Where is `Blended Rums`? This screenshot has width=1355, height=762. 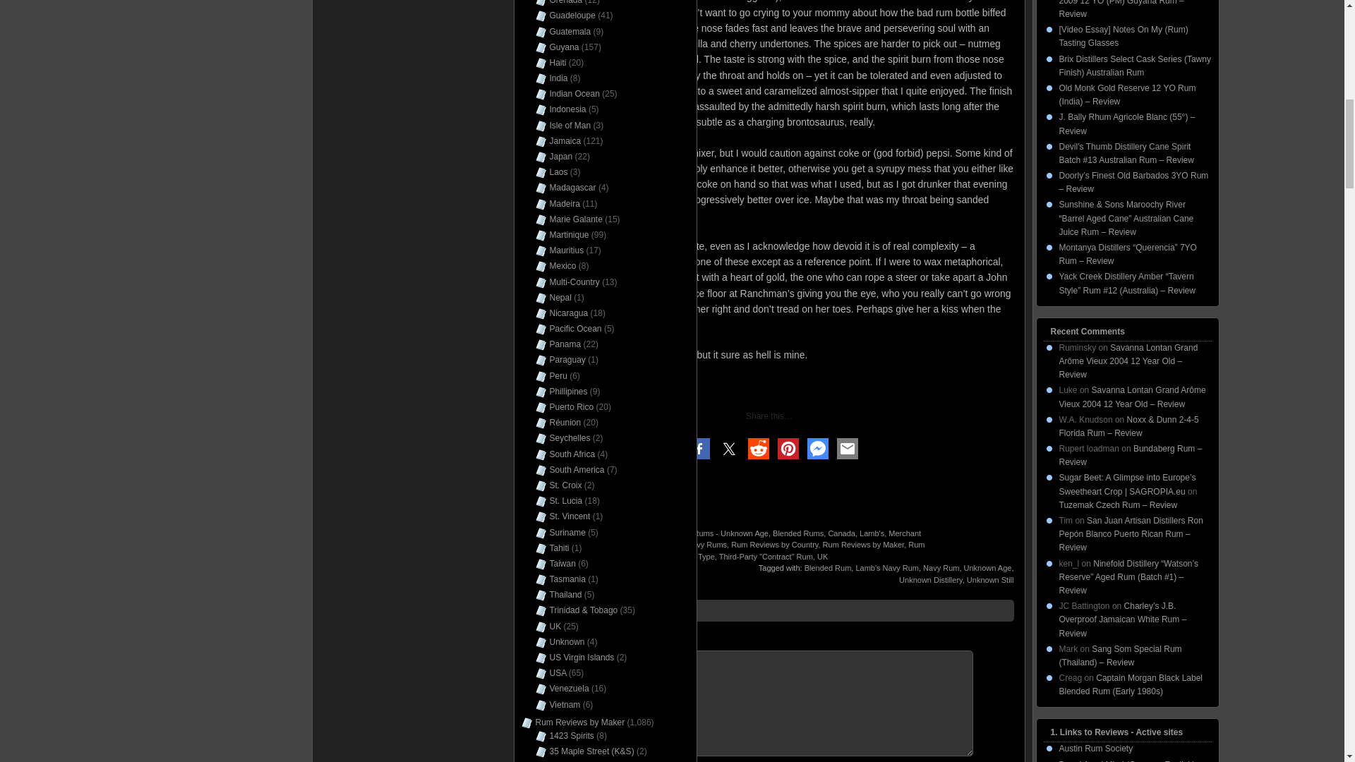 Blended Rums is located at coordinates (797, 533).